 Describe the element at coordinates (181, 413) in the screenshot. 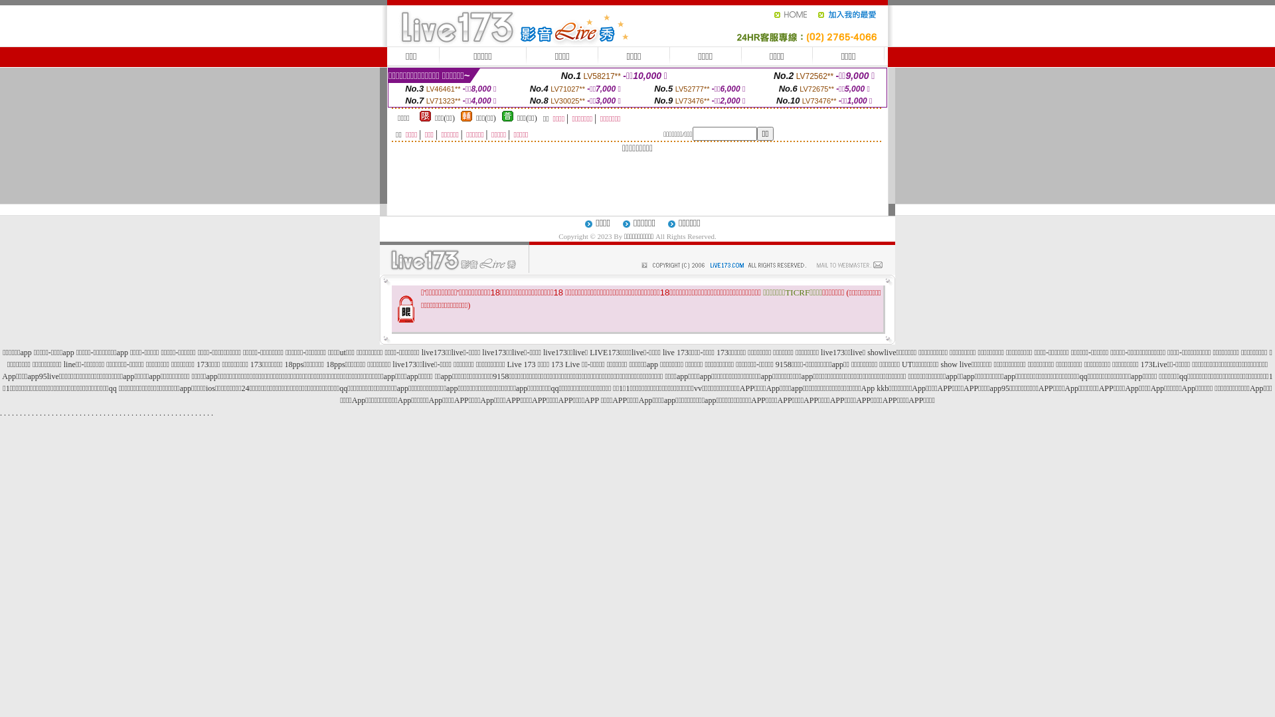

I see `.` at that location.